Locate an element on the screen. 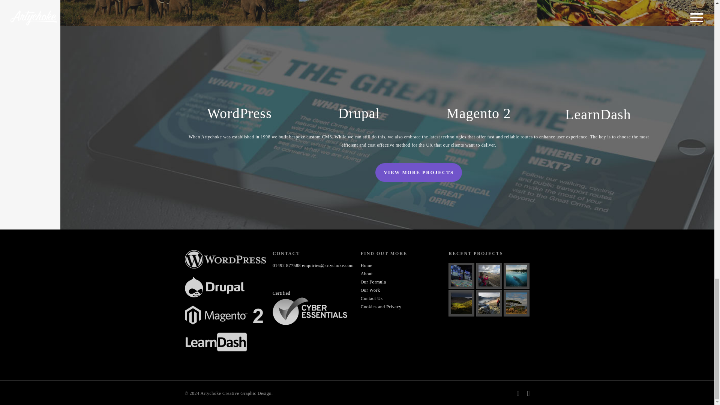 Image resolution: width=720 pixels, height=405 pixels. Our Formula is located at coordinates (373, 282).